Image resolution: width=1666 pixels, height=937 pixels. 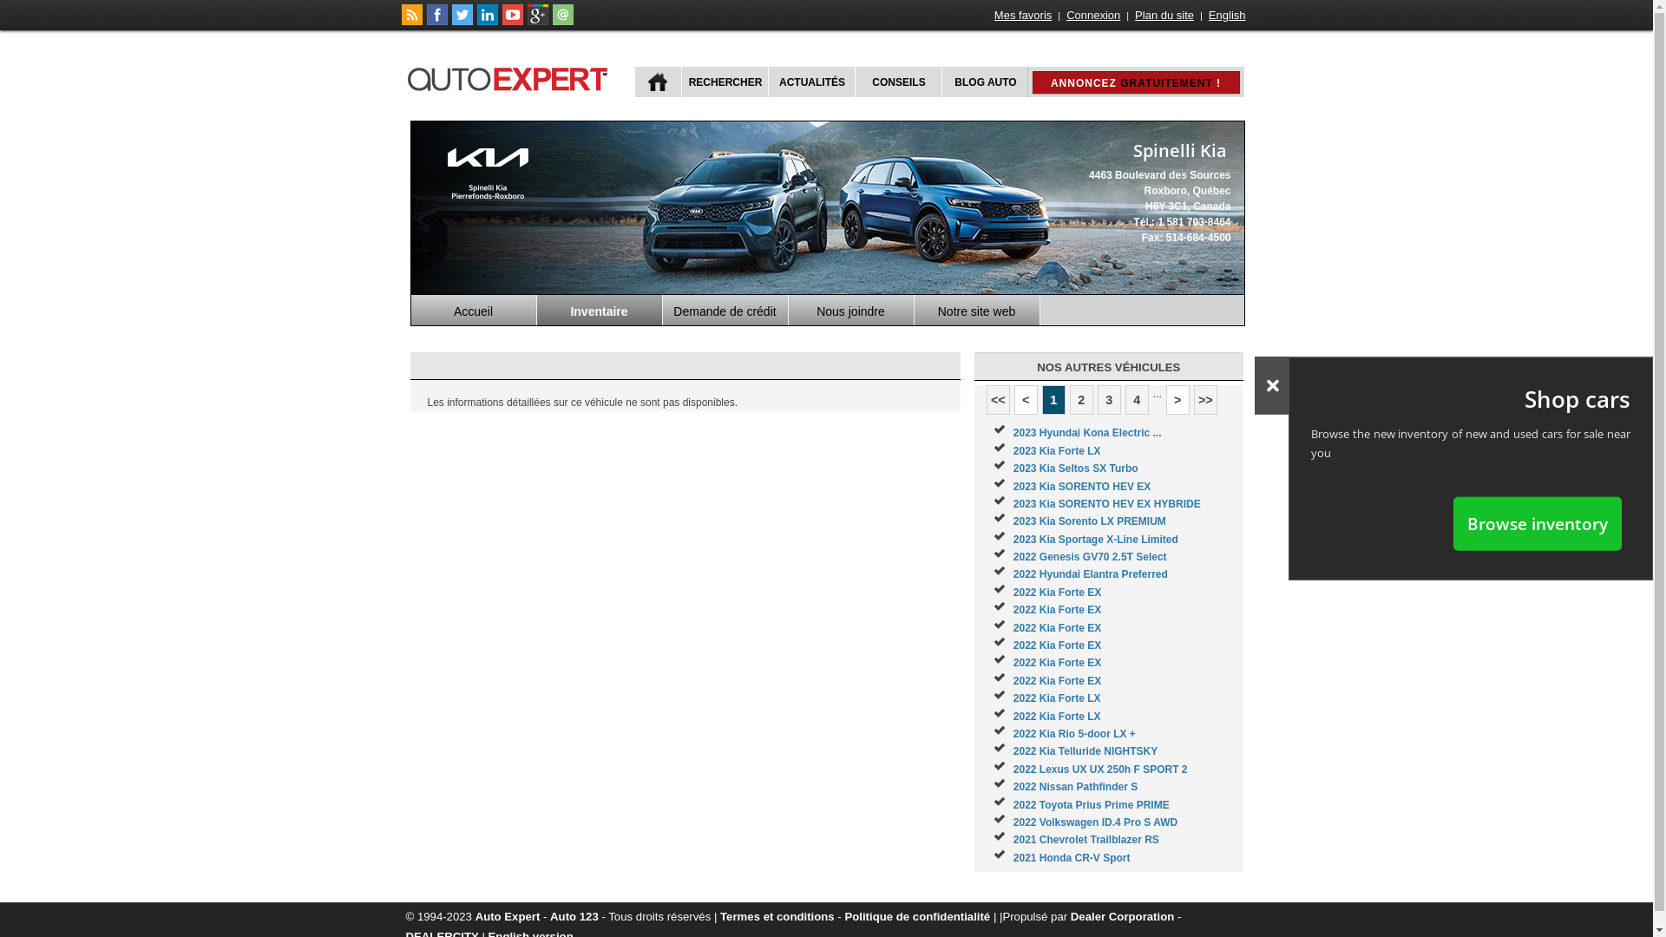 What do you see at coordinates (1057, 610) in the screenshot?
I see `2022 Kia Forte EX` at bounding box center [1057, 610].